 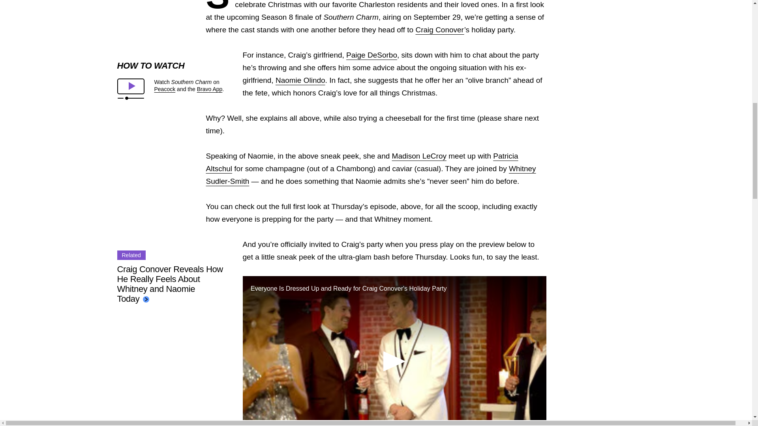 I want to click on Craig Conover, so click(x=440, y=30).